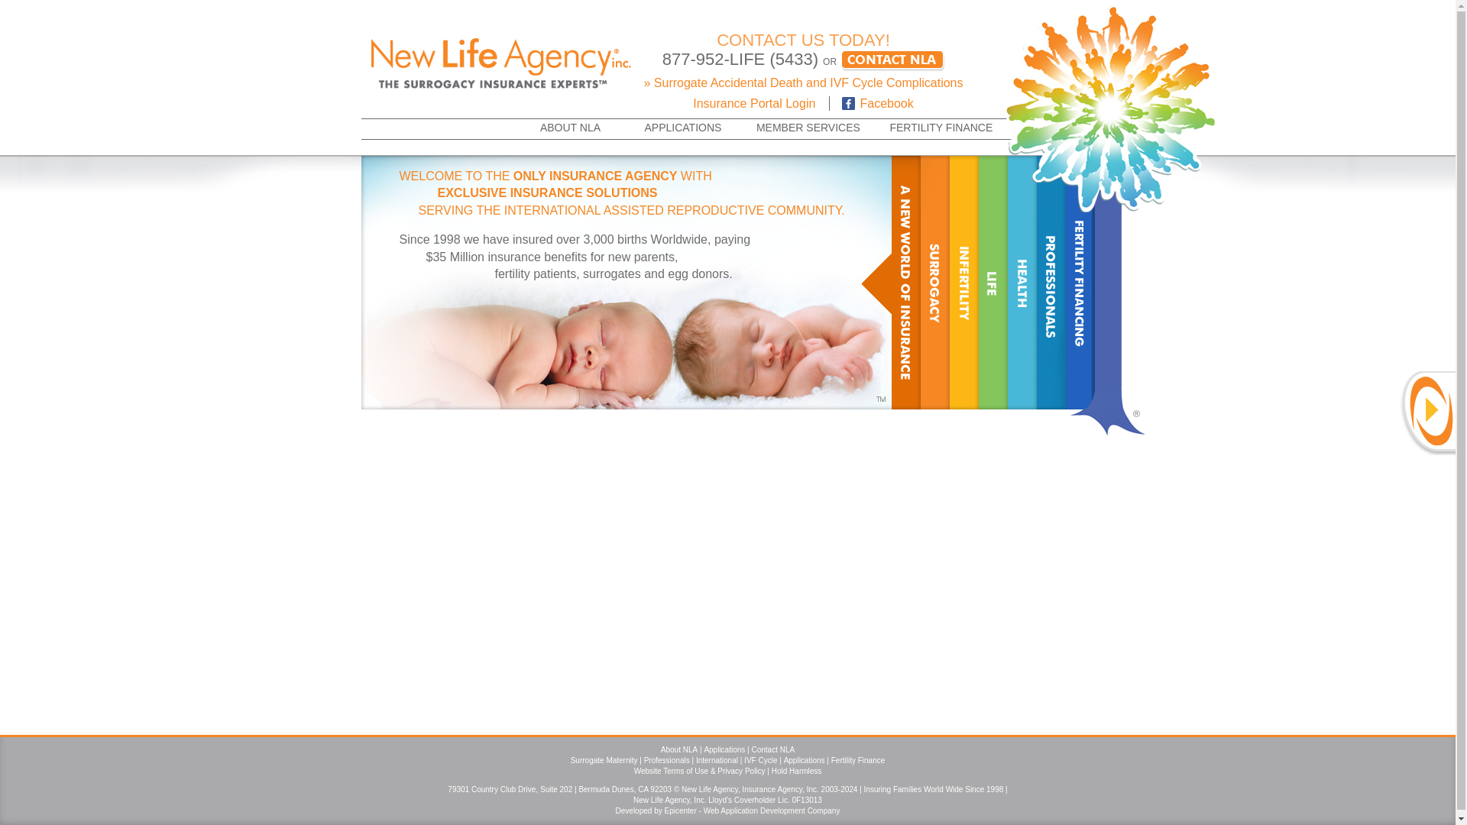 The width and height of the screenshot is (1467, 825). Describe the element at coordinates (834, 391) in the screenshot. I see `READ MORE...` at that location.